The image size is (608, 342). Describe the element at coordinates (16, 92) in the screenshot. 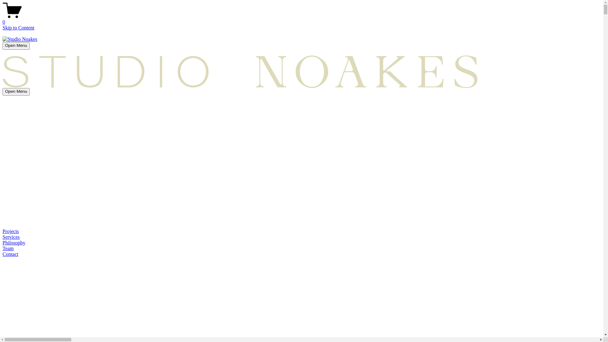

I see `Open Menu` at that location.